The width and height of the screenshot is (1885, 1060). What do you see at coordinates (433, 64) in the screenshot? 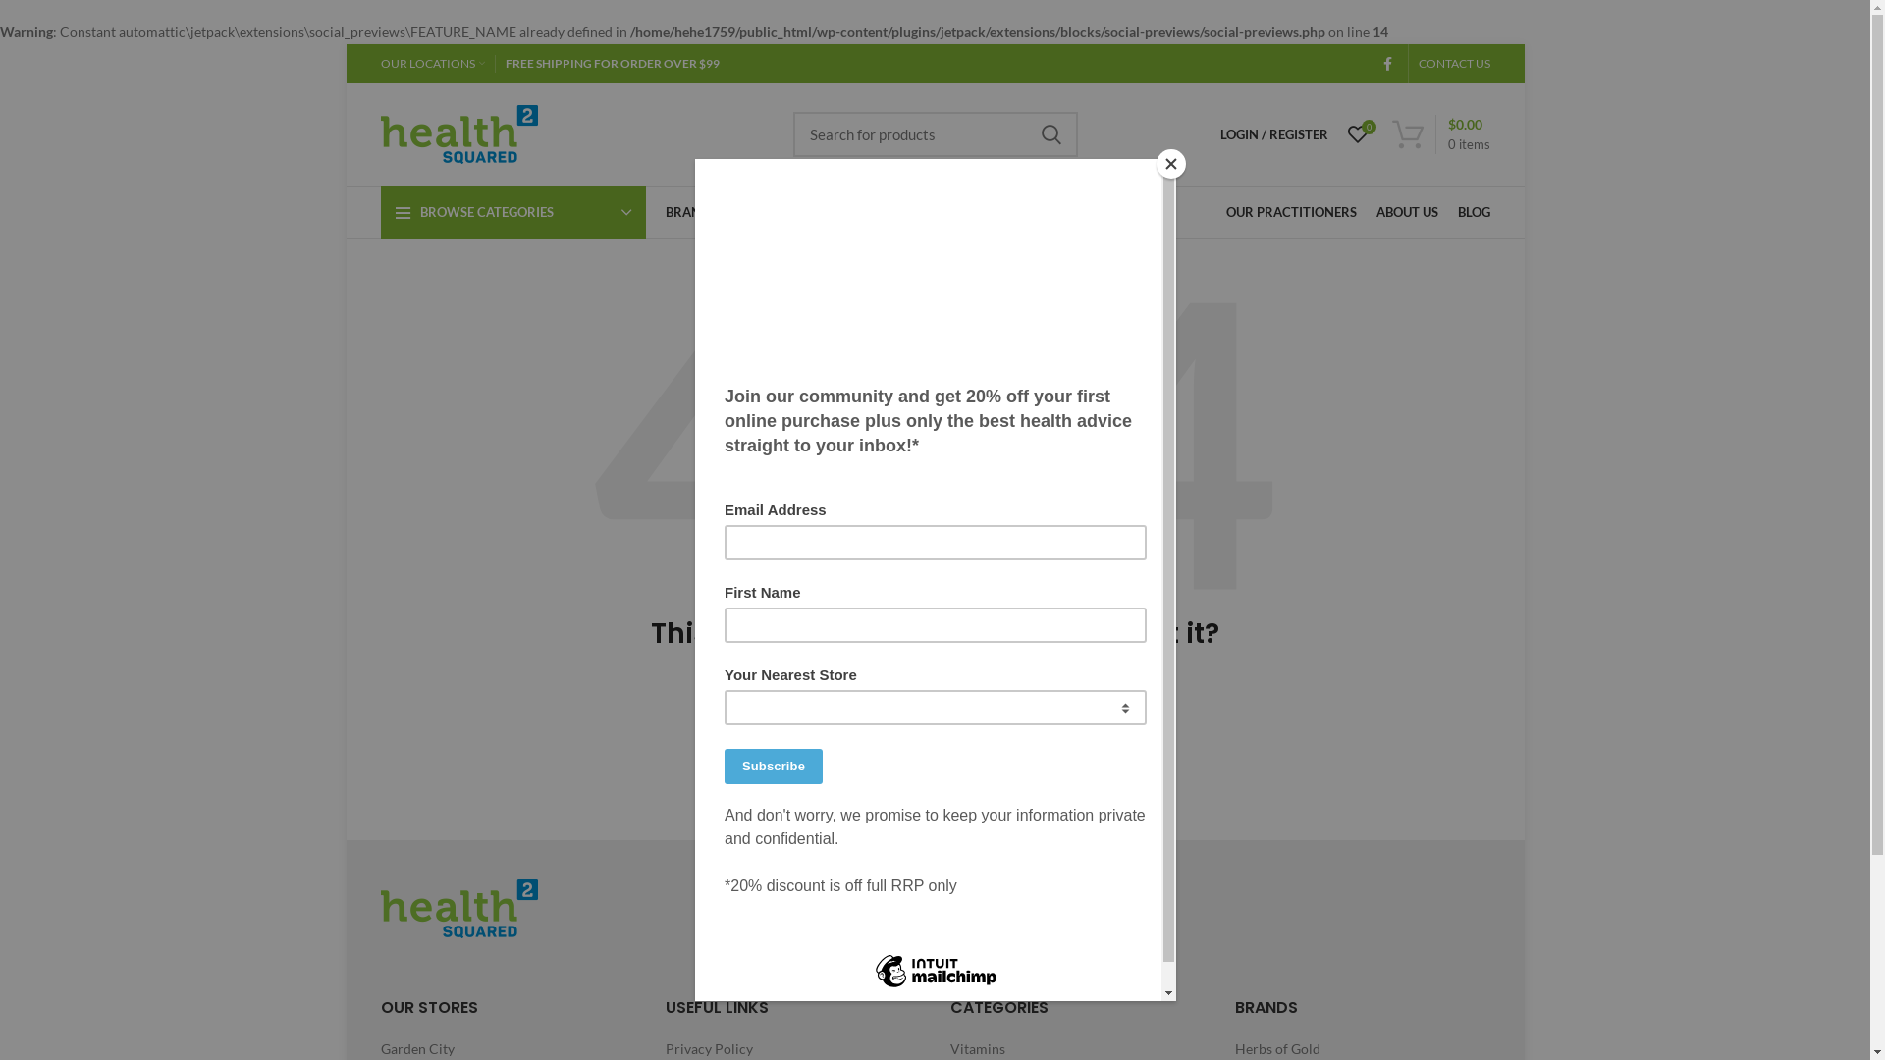
I see `OUR LOCATIONS` at bounding box center [433, 64].